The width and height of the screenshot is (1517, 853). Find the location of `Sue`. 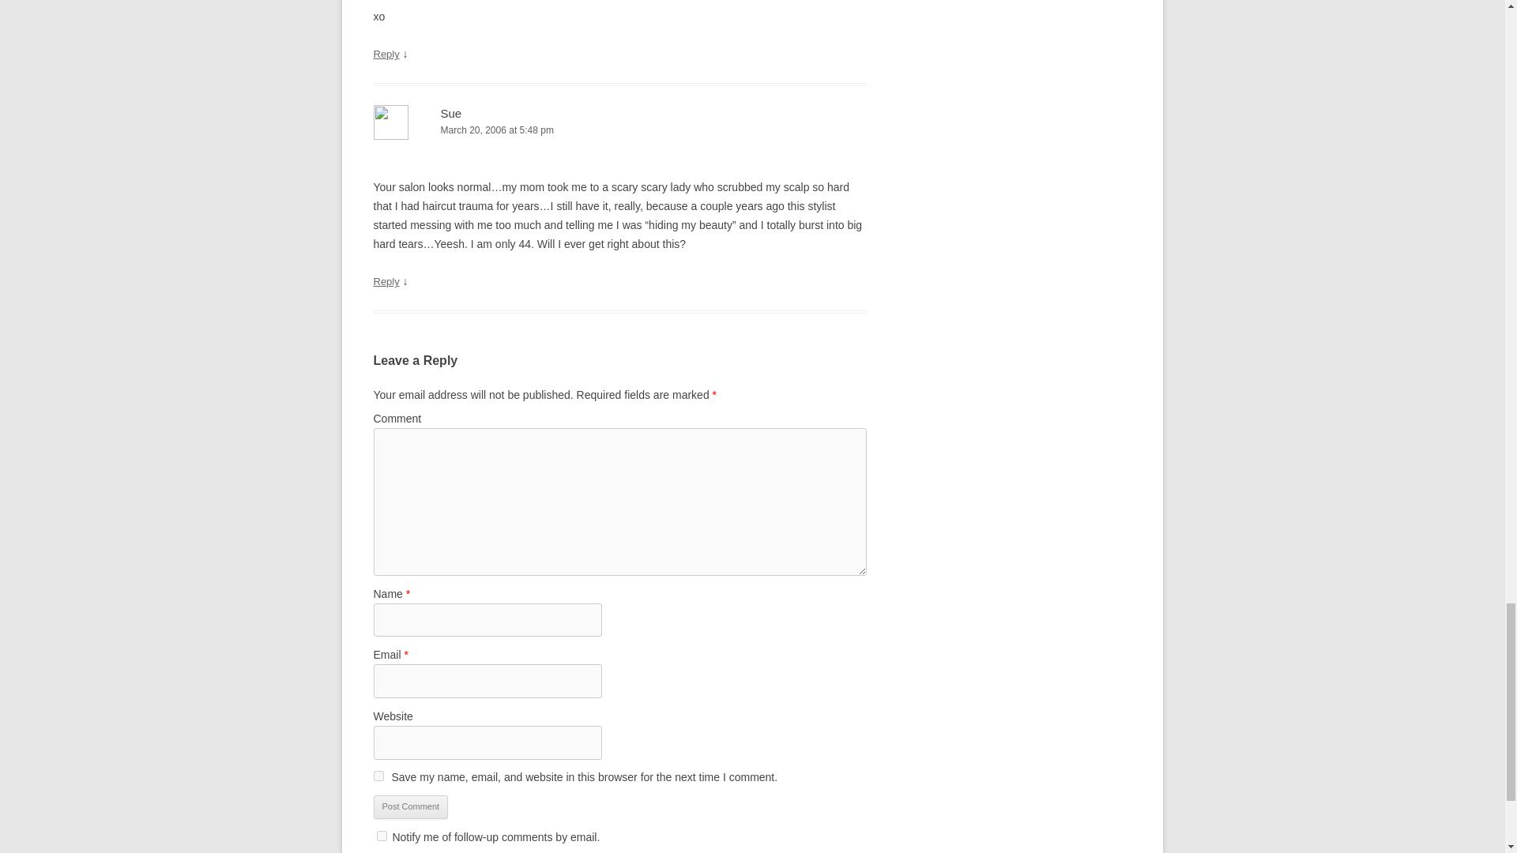

Sue is located at coordinates (452, 114).